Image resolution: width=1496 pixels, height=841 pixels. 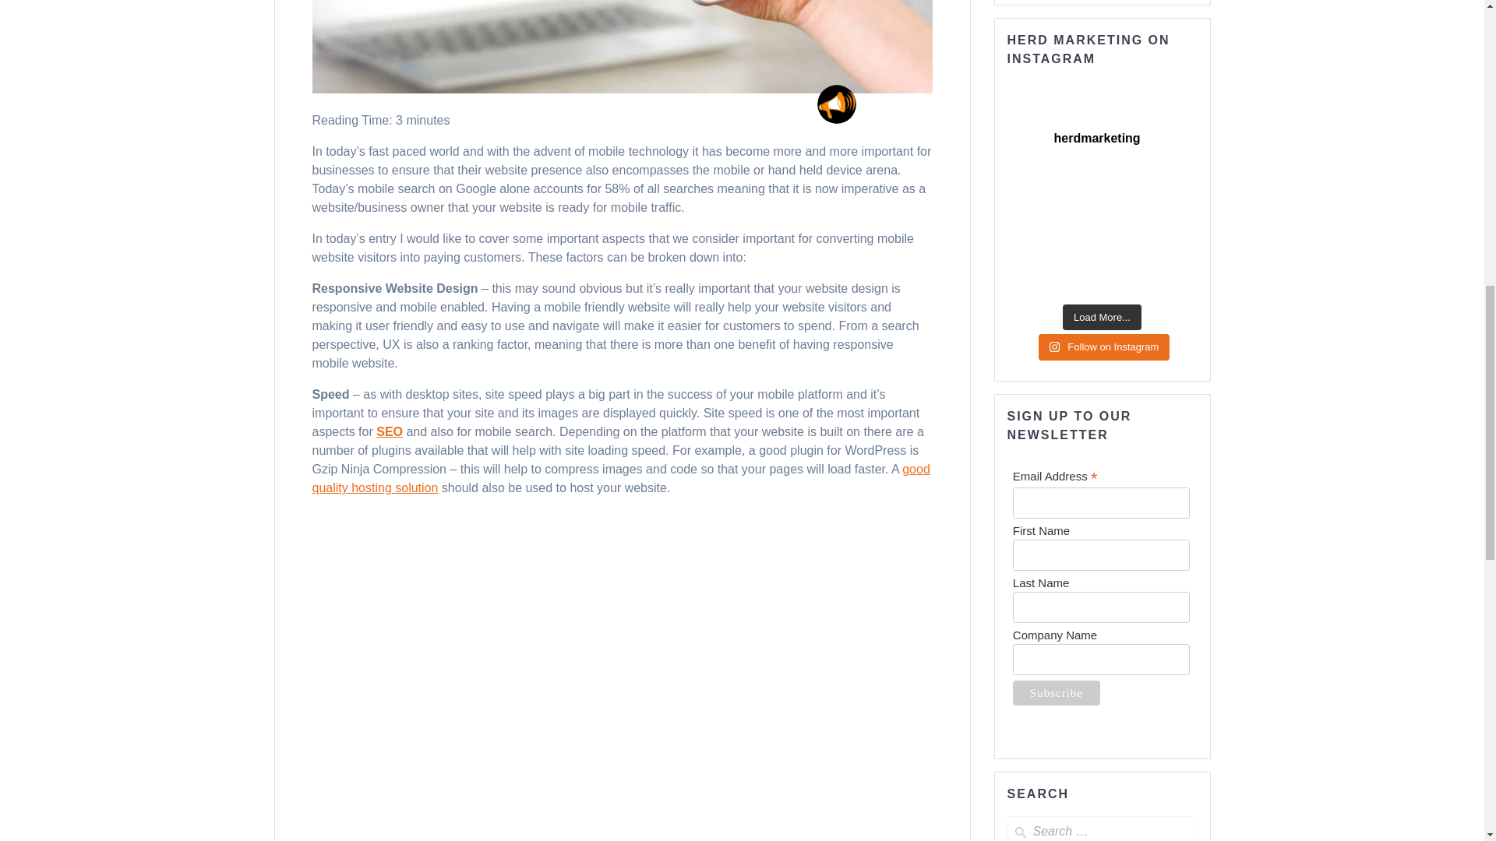 What do you see at coordinates (1056, 693) in the screenshot?
I see `Subscribe` at bounding box center [1056, 693].